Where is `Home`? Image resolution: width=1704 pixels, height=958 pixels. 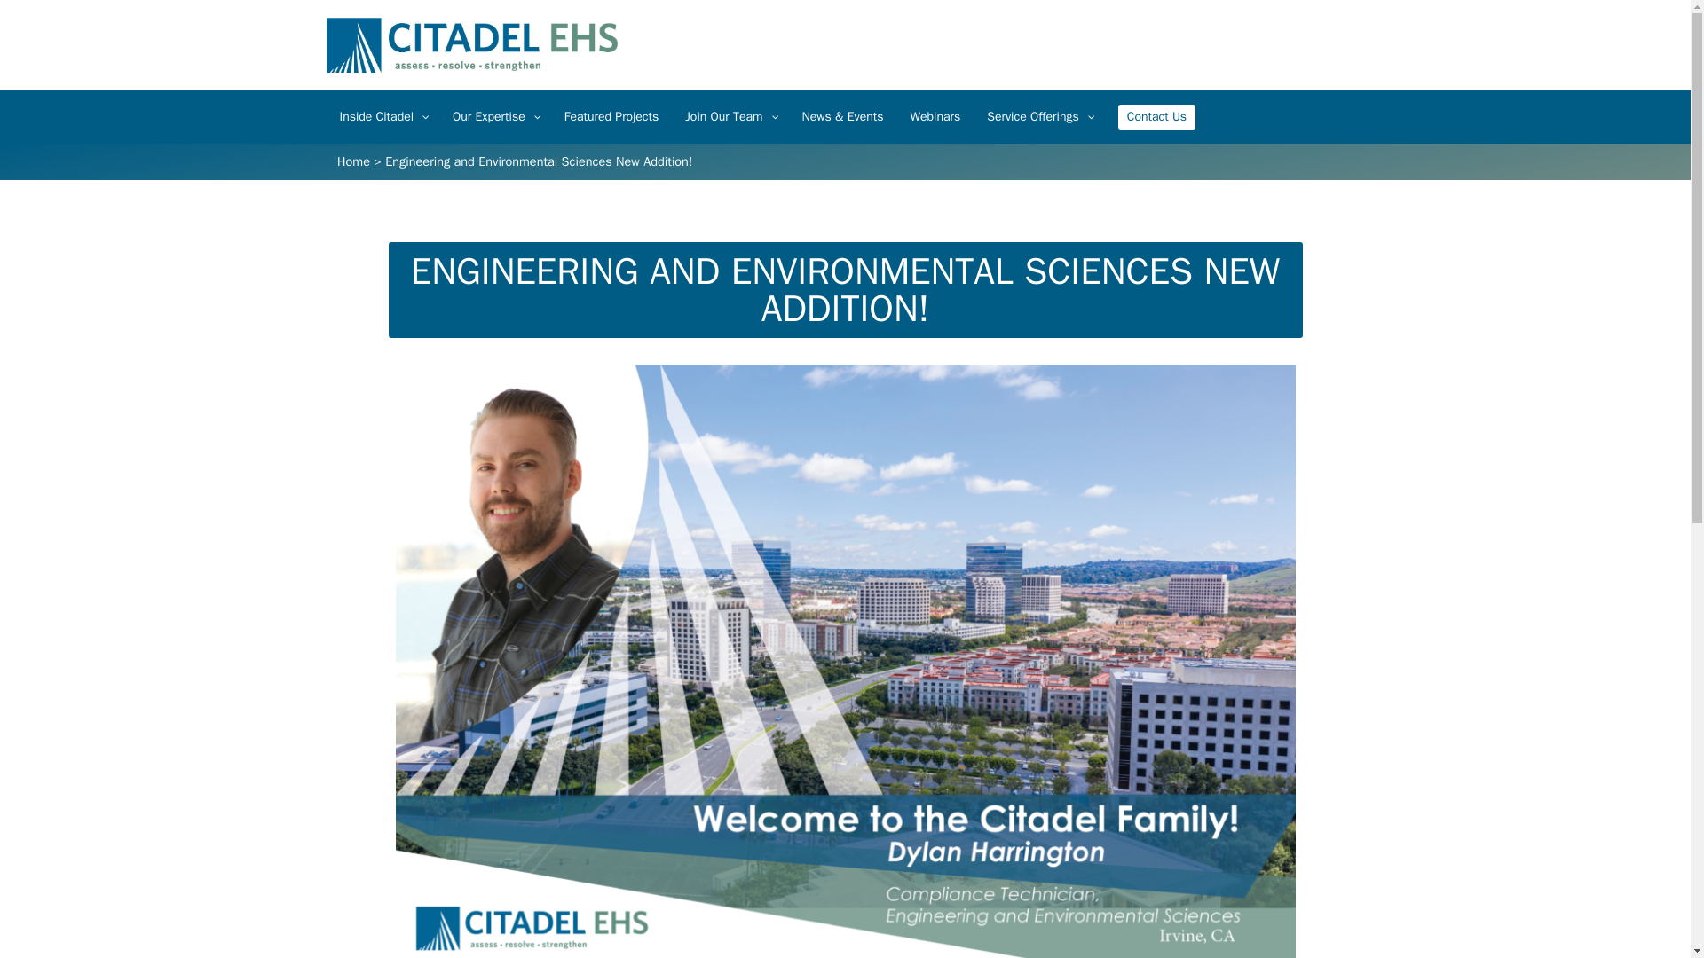 Home is located at coordinates (353, 161).